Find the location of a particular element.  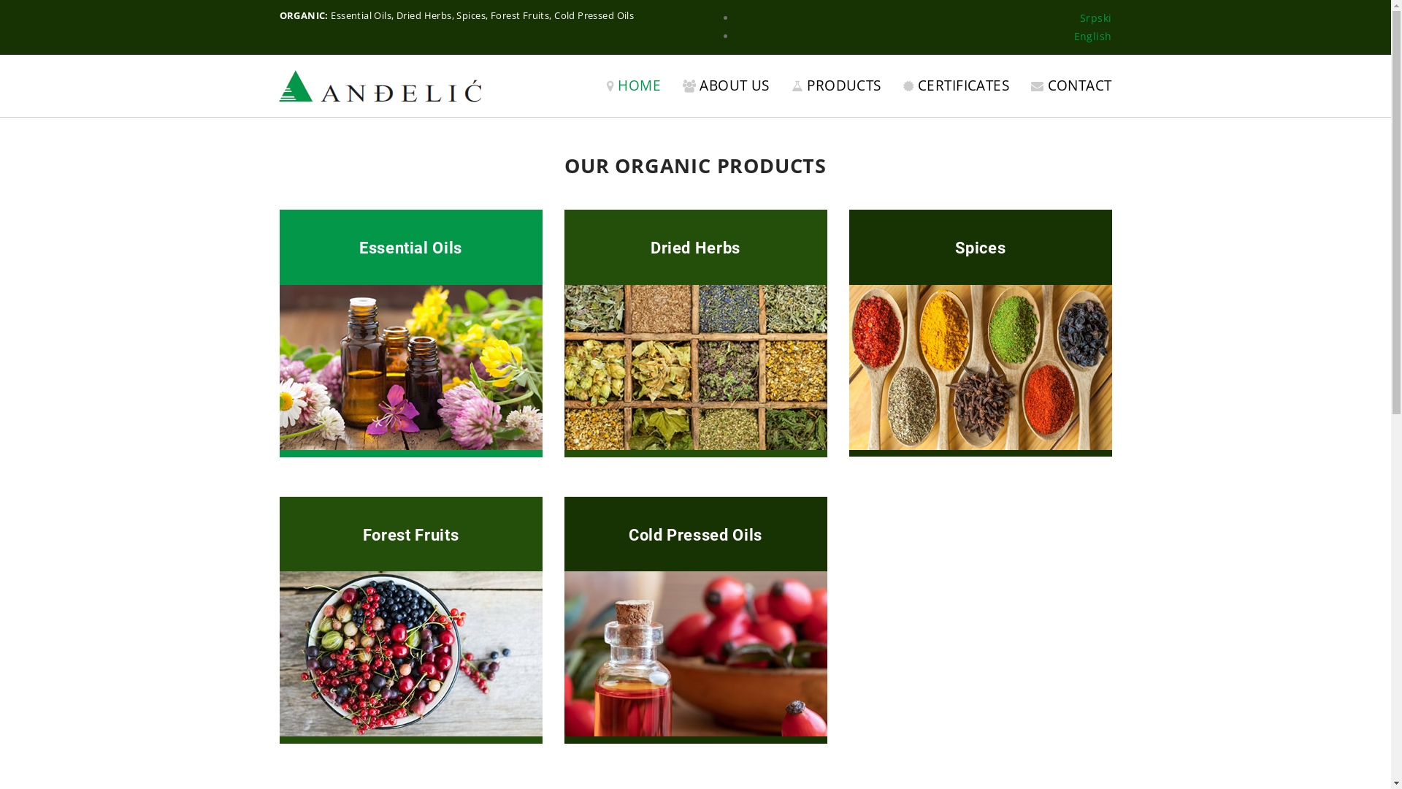

English is located at coordinates (1093, 37).